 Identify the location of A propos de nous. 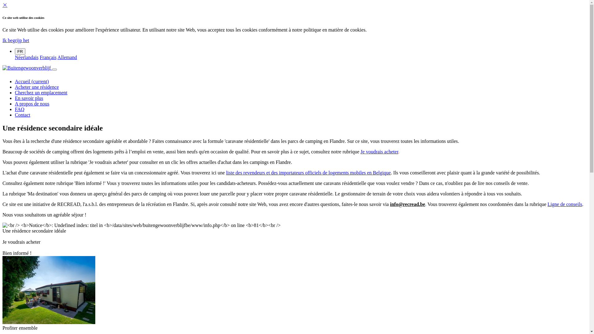
(32, 104).